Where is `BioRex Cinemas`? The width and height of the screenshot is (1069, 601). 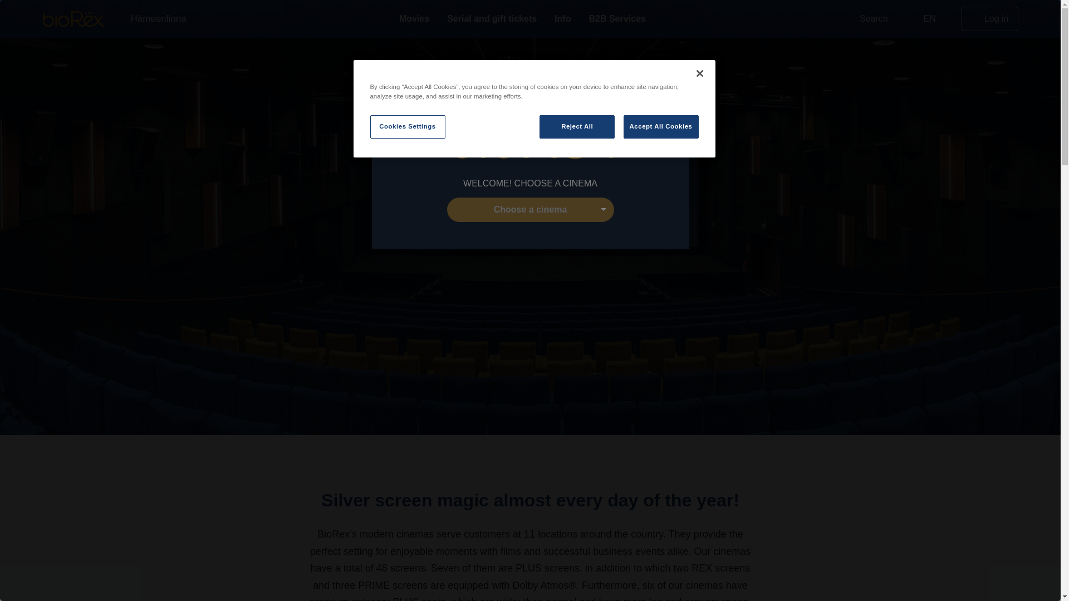 BioRex Cinemas is located at coordinates (73, 19).